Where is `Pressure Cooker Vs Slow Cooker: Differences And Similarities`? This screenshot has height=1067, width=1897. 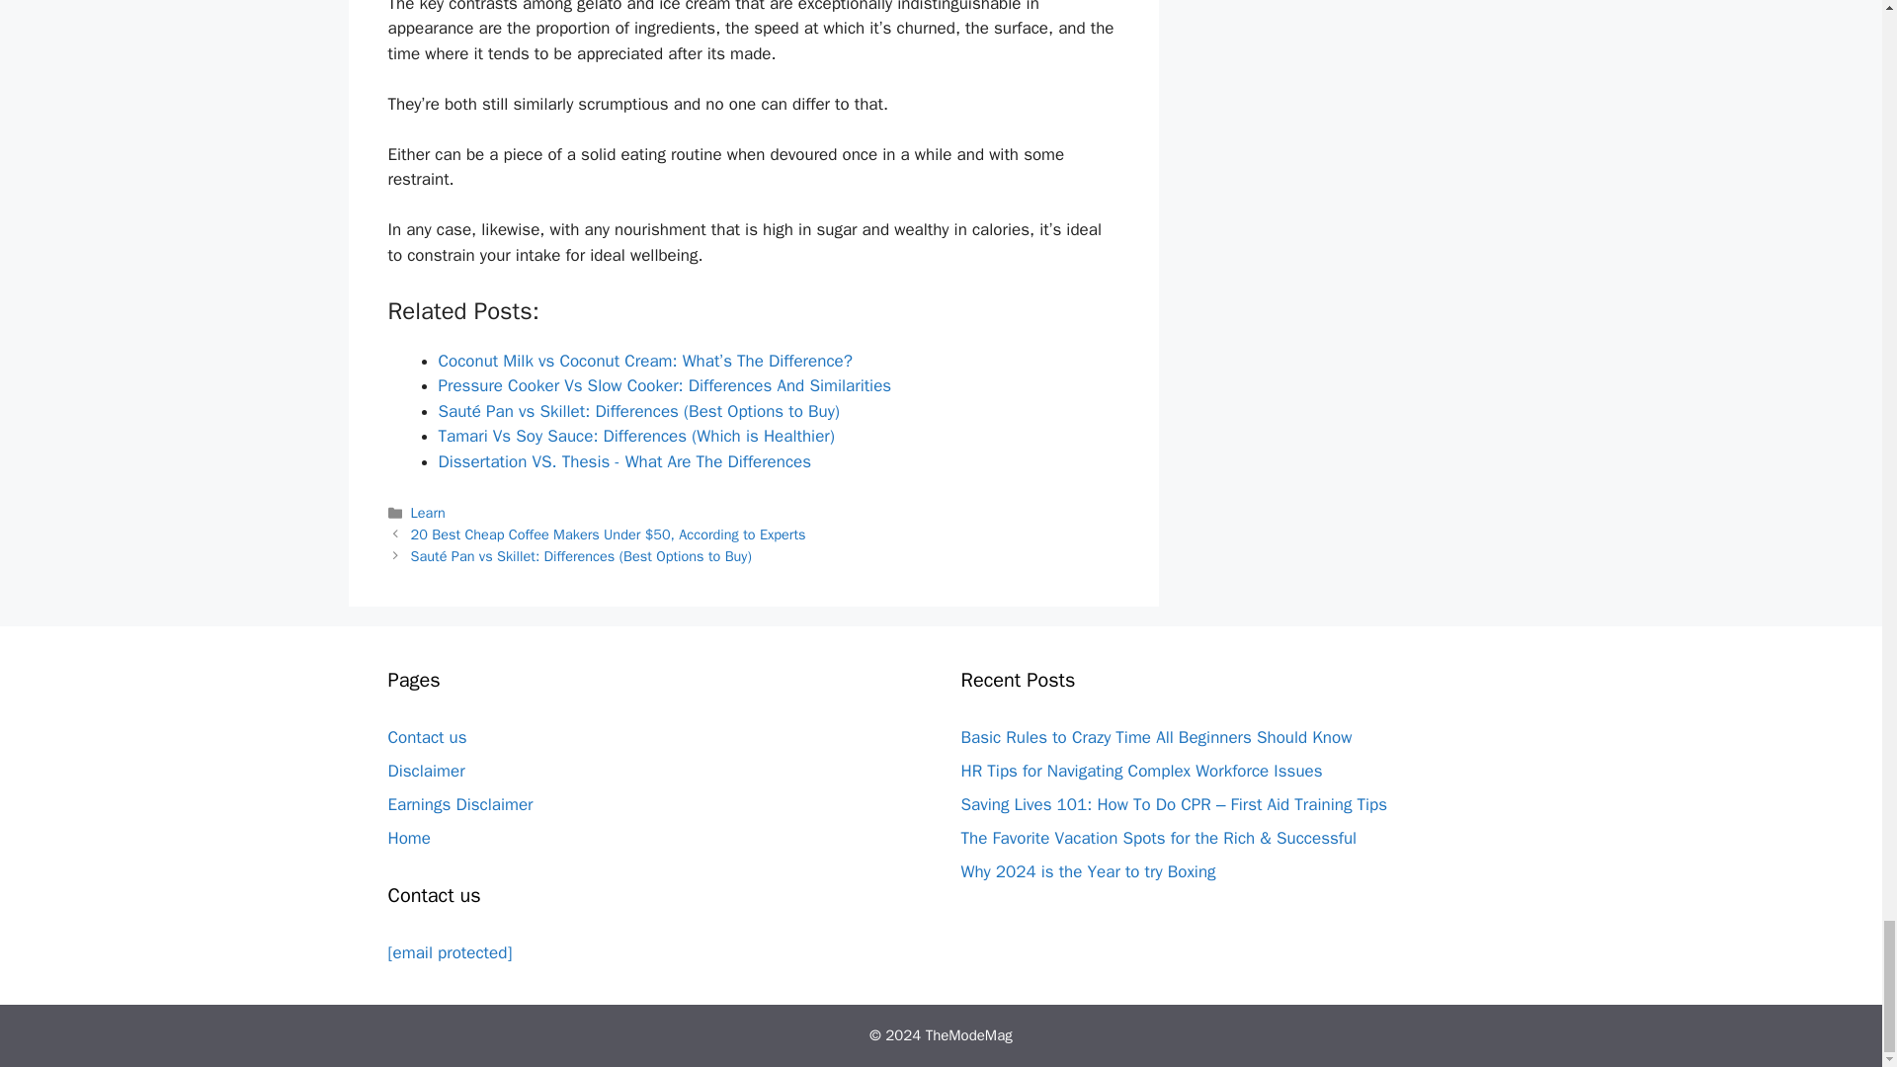
Pressure Cooker Vs Slow Cooker: Differences And Similarities is located at coordinates (664, 385).